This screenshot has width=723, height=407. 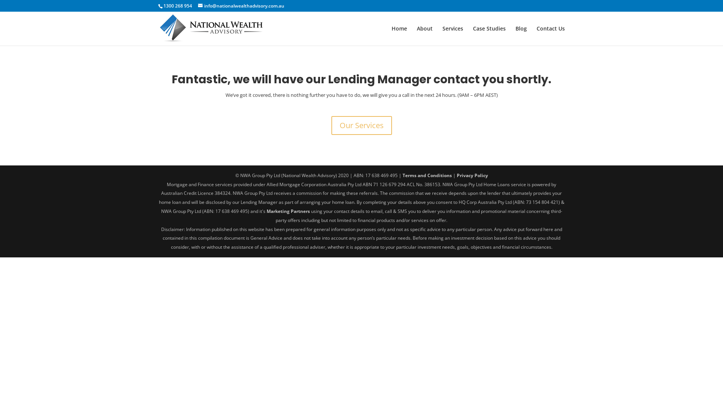 I want to click on Case Studies, so click(x=490, y=35).